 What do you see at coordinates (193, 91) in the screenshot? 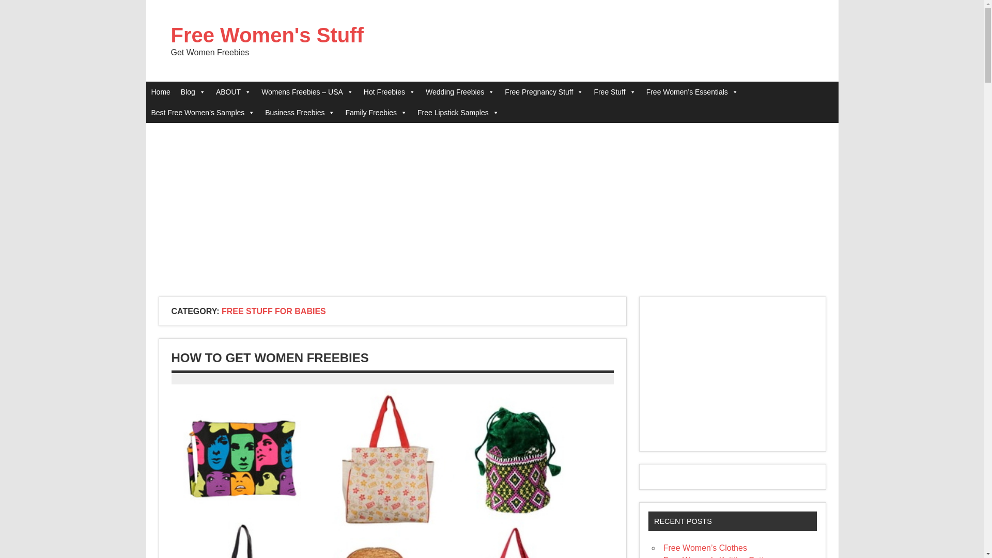
I see `Blog` at bounding box center [193, 91].